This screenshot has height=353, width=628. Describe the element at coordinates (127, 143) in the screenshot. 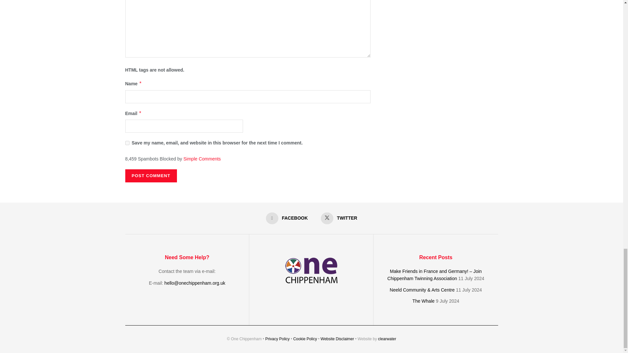

I see `yes` at that location.